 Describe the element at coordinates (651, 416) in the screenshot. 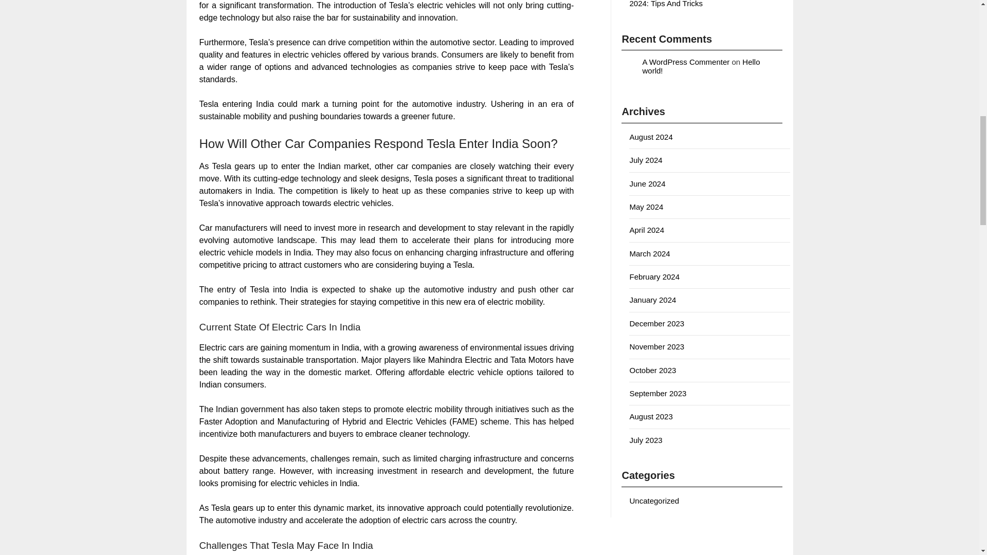

I see `August 2023` at that location.